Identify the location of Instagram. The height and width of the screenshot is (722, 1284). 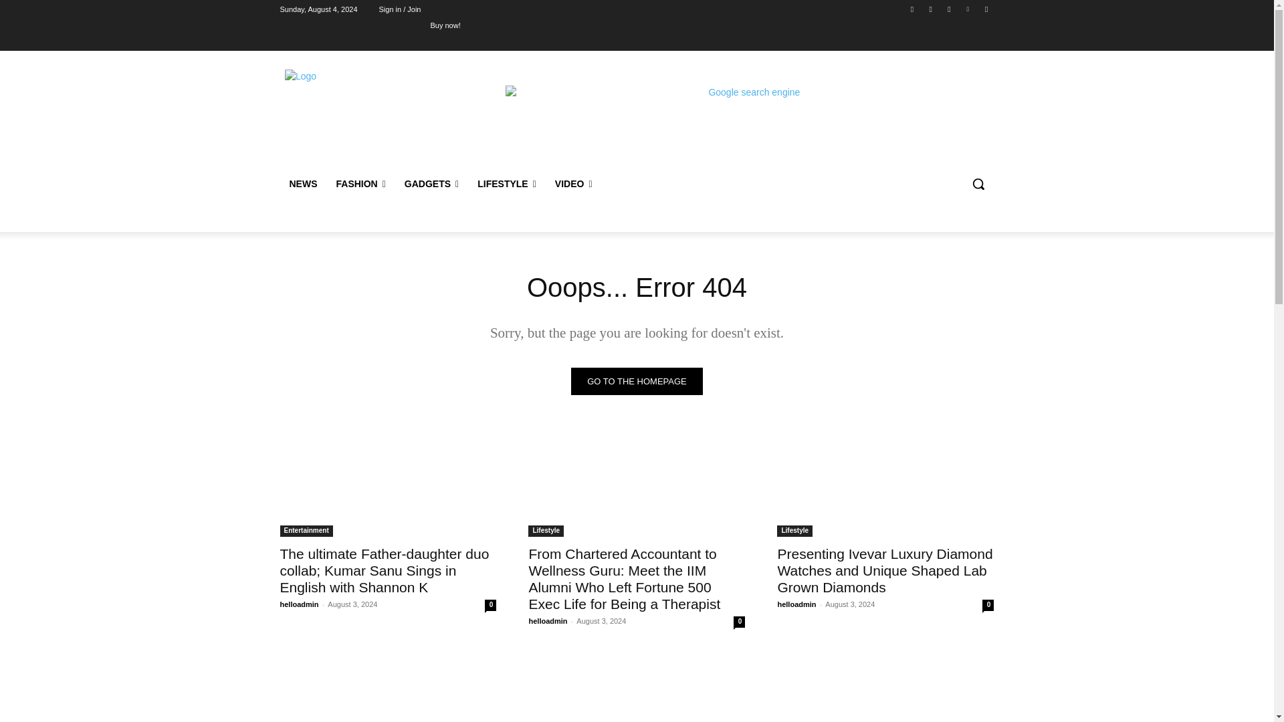
(931, 9).